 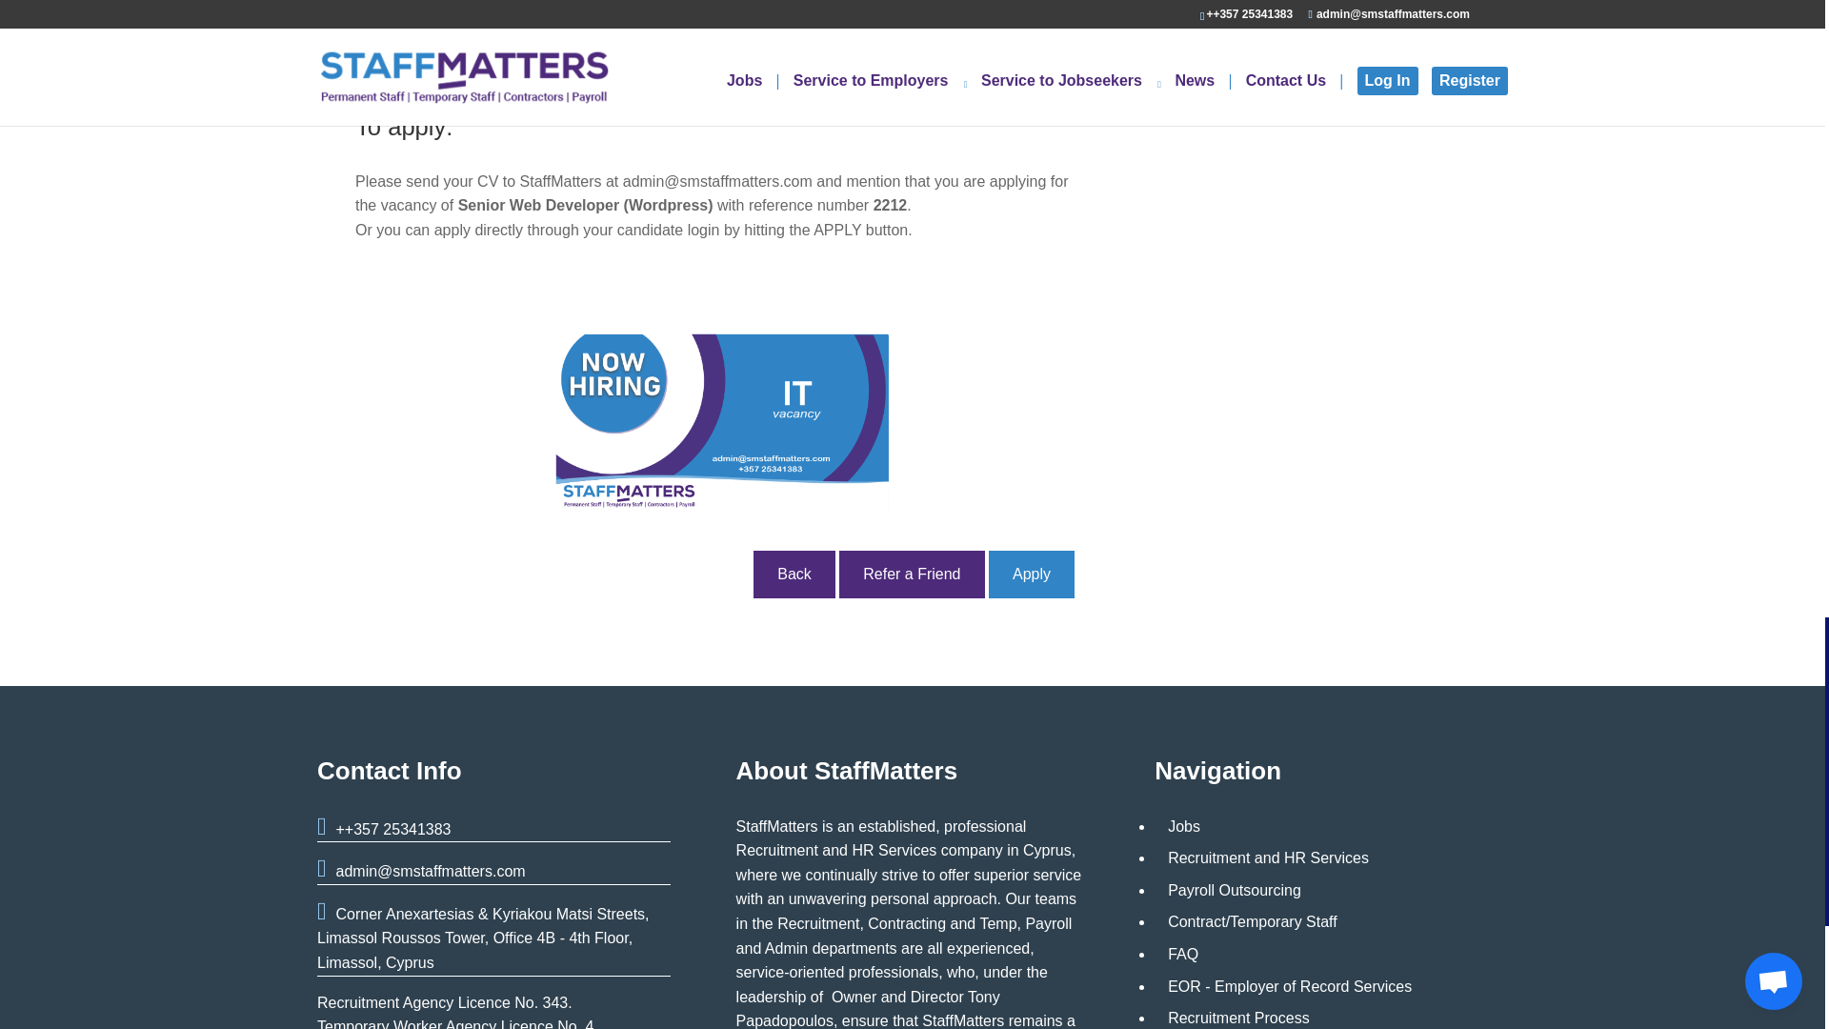 What do you see at coordinates (794, 574) in the screenshot?
I see `Back` at bounding box center [794, 574].